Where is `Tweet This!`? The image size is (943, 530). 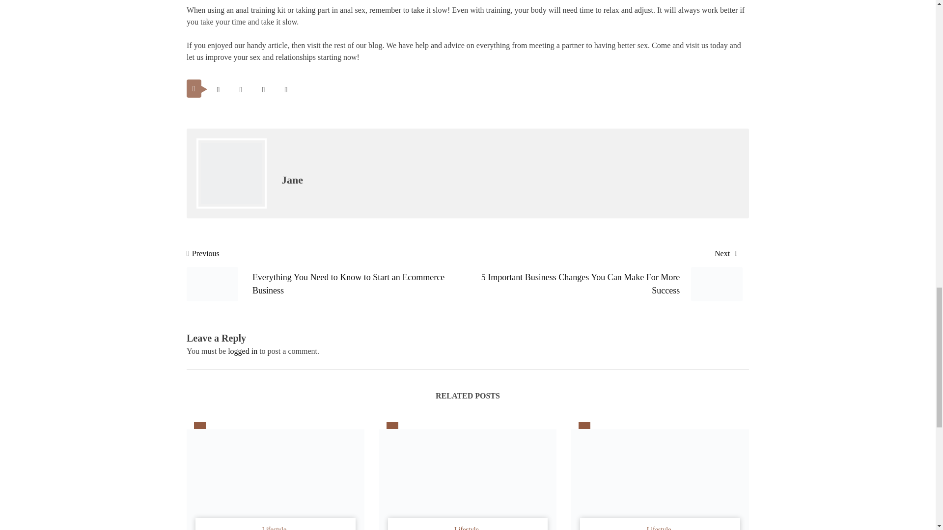
Tweet This! is located at coordinates (218, 89).